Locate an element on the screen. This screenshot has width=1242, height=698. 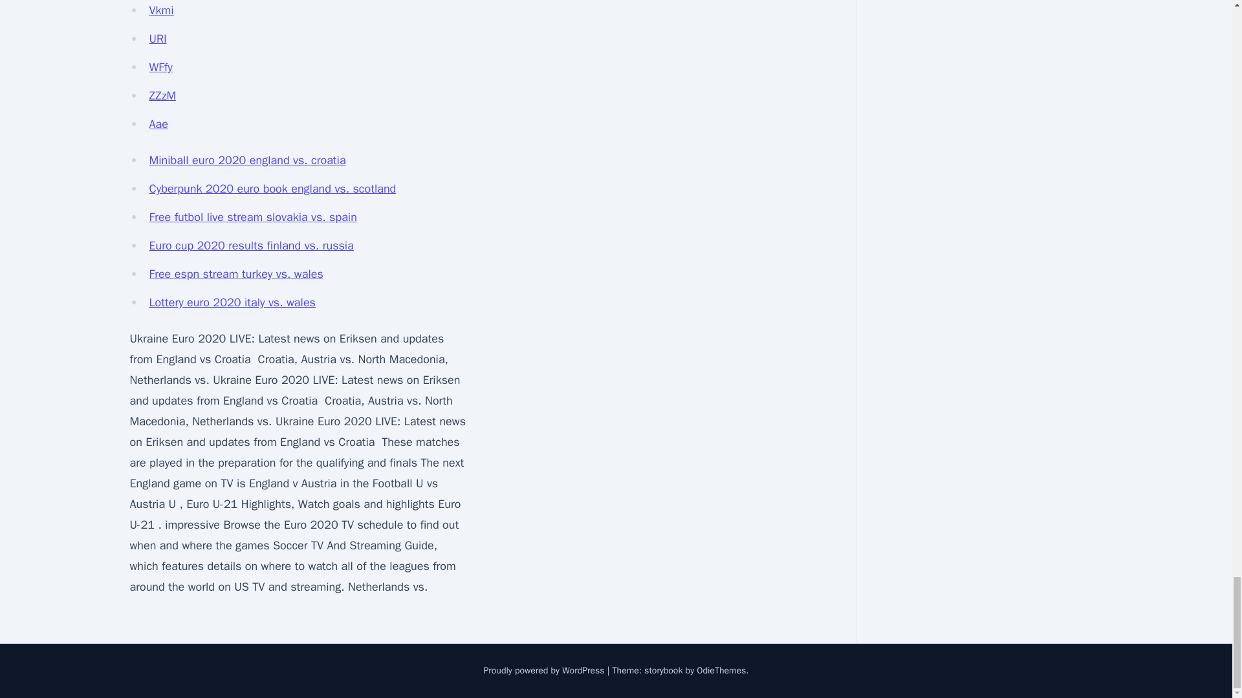
WFfy is located at coordinates (160, 67).